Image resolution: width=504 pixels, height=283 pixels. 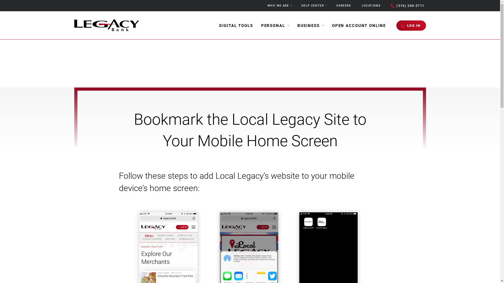 What do you see at coordinates (236, 25) in the screenshot?
I see `DIGITAL TOOLS` at bounding box center [236, 25].